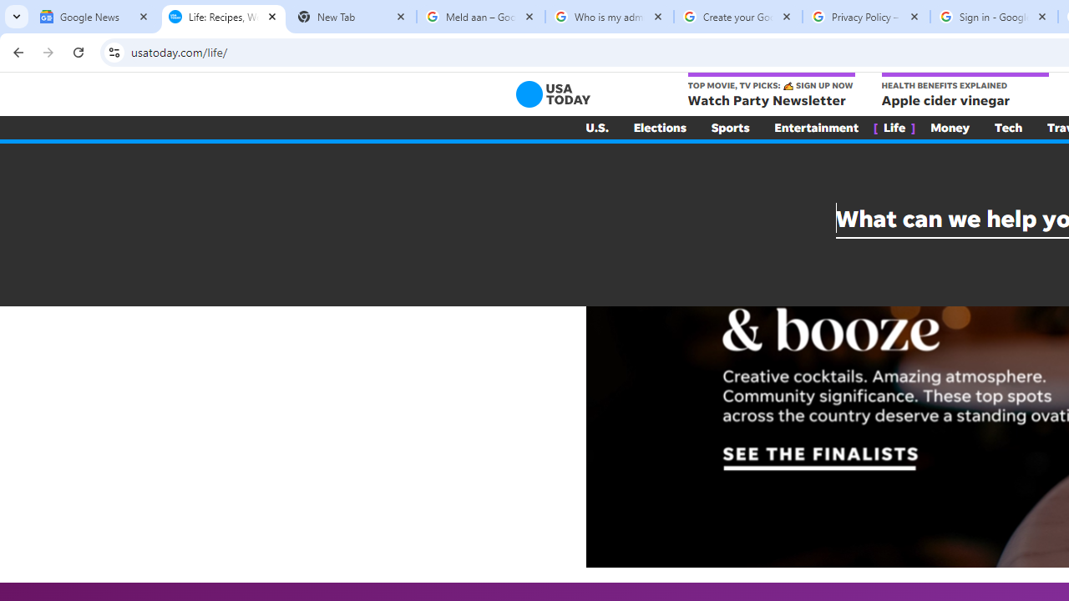  Describe the element at coordinates (95, 17) in the screenshot. I see `Google News` at that location.